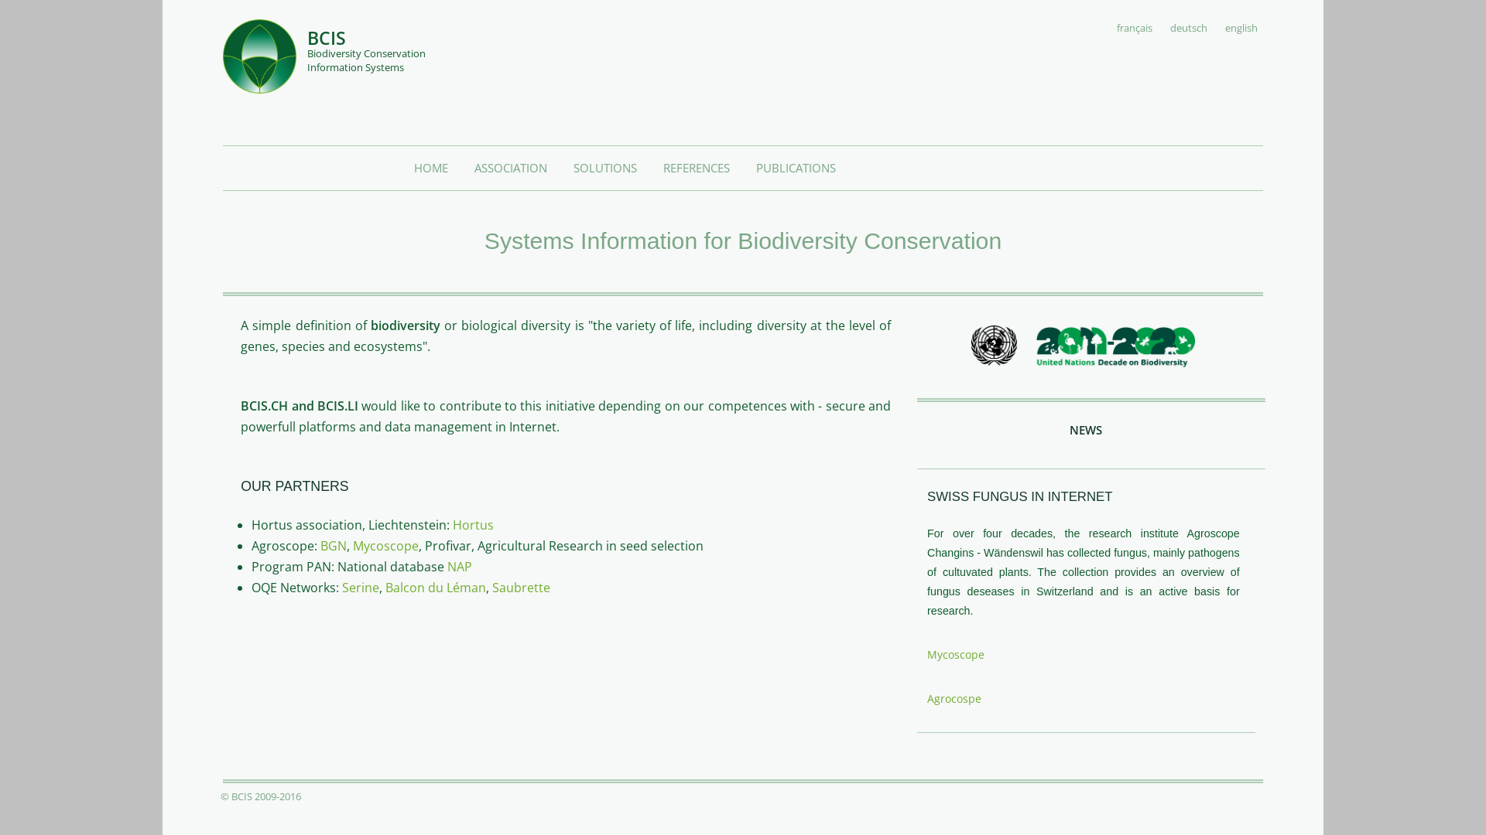 This screenshot has height=835, width=1486. Describe the element at coordinates (796, 169) in the screenshot. I see `PUBLICATIONS` at that location.